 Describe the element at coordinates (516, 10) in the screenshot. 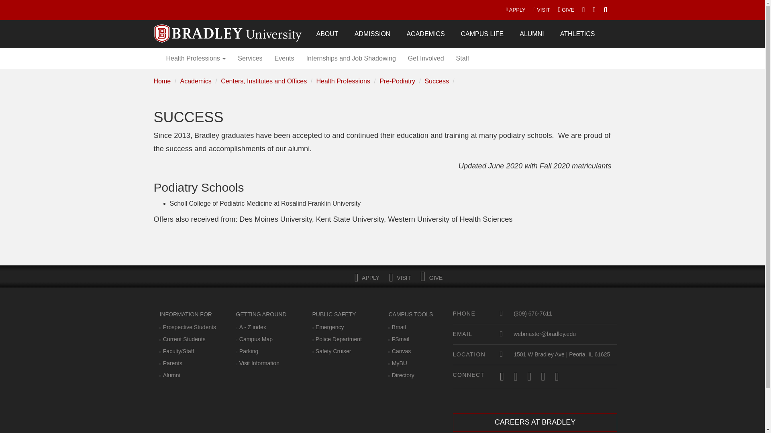

I see `APPLY` at that location.